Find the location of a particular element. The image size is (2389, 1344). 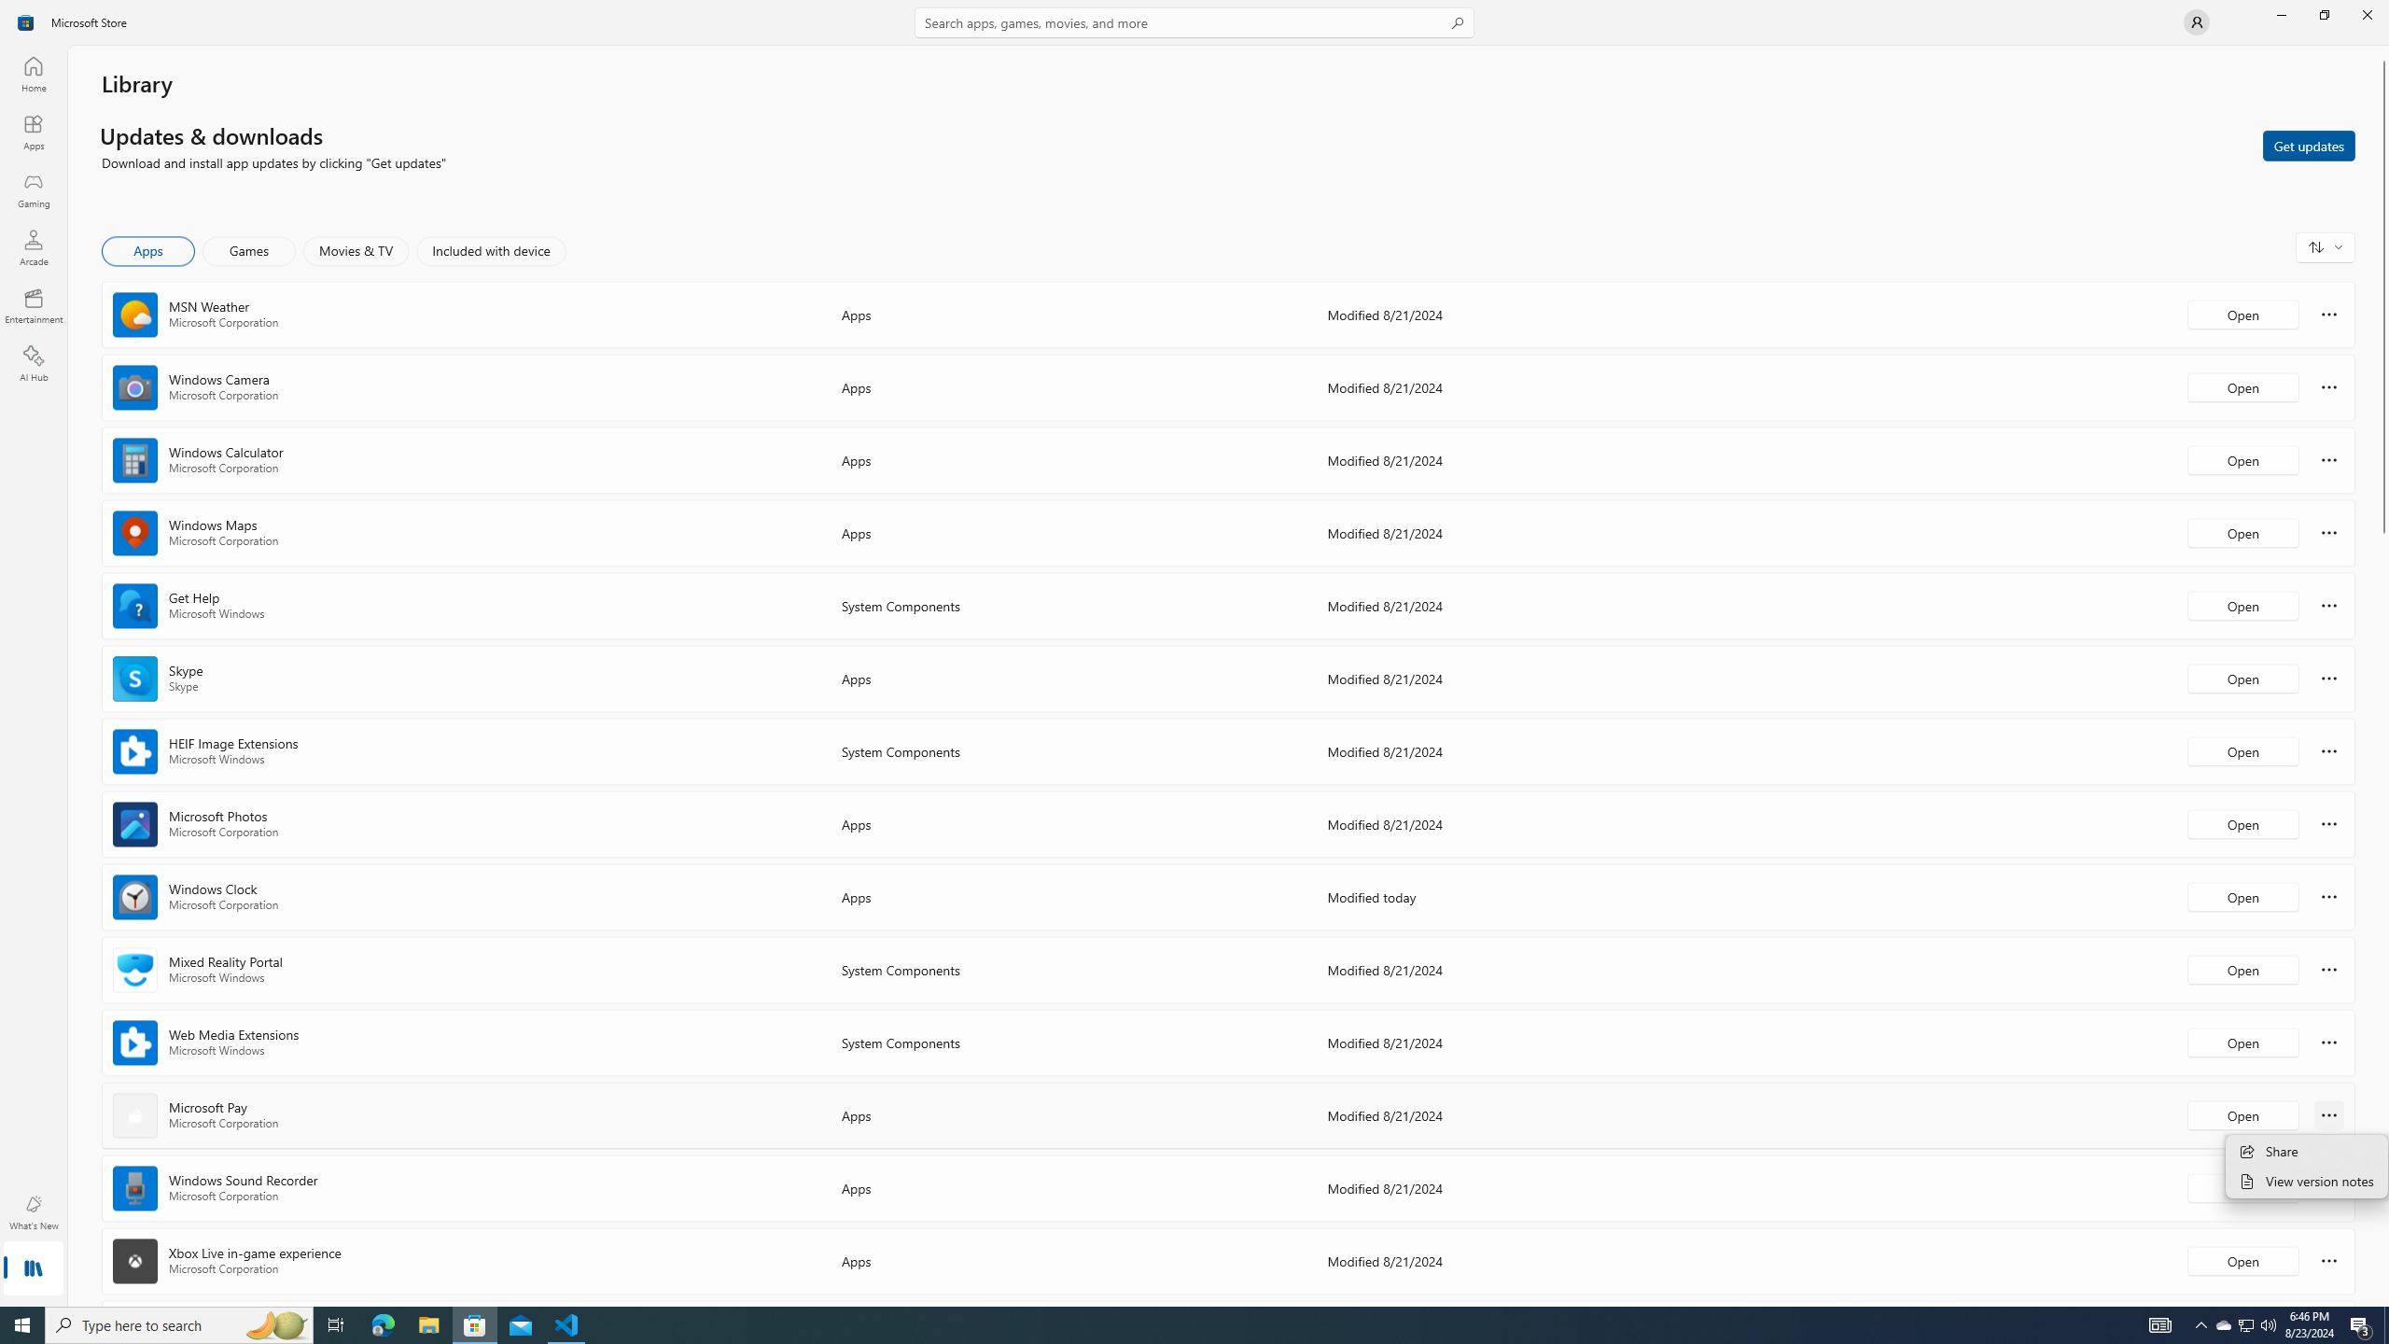

Vertical Large Increase is located at coordinates (2383, 915).